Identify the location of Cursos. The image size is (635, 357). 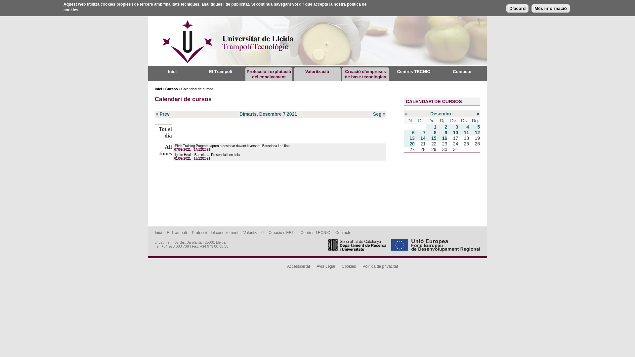
(172, 89).